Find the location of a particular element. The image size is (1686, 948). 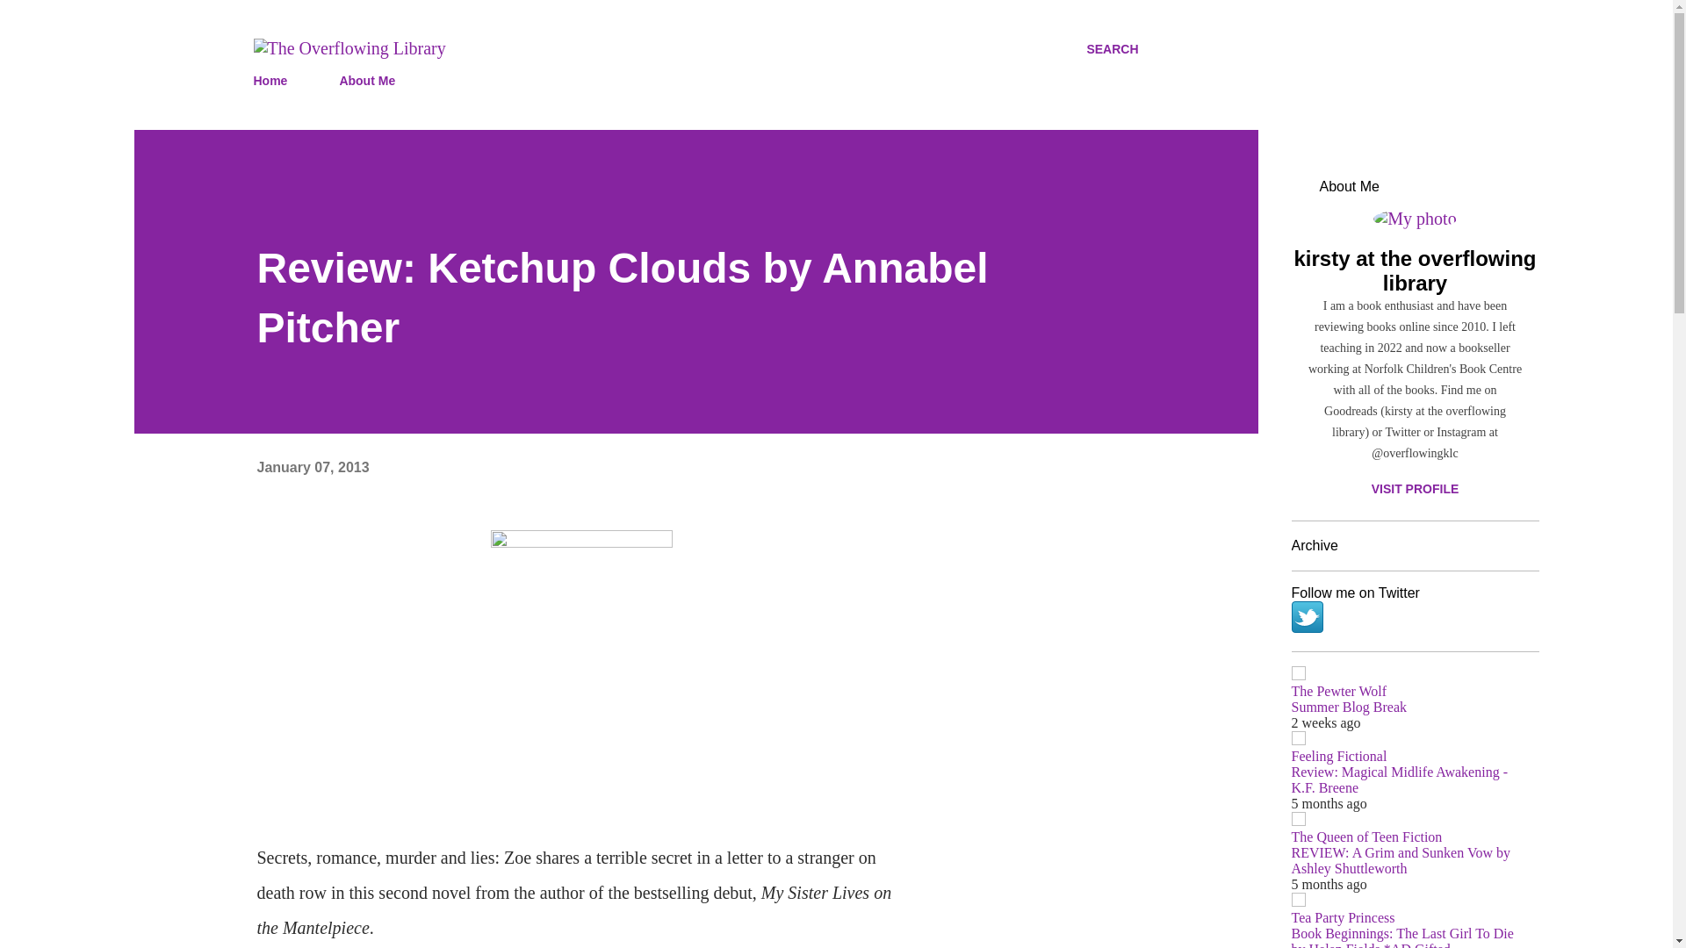

VISIT PROFILE is located at coordinates (1414, 488).